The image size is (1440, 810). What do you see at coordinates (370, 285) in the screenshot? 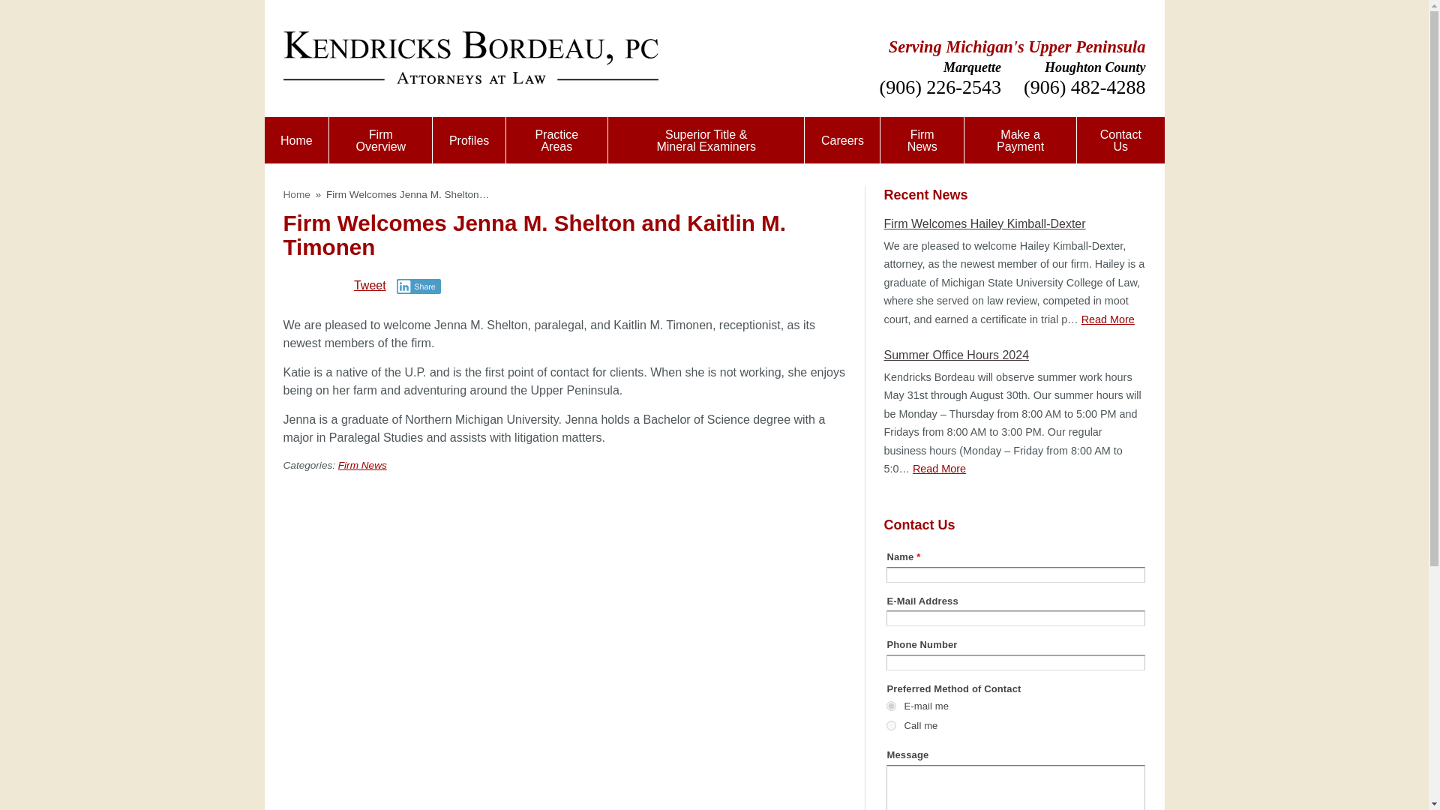
I see `Tweet` at bounding box center [370, 285].